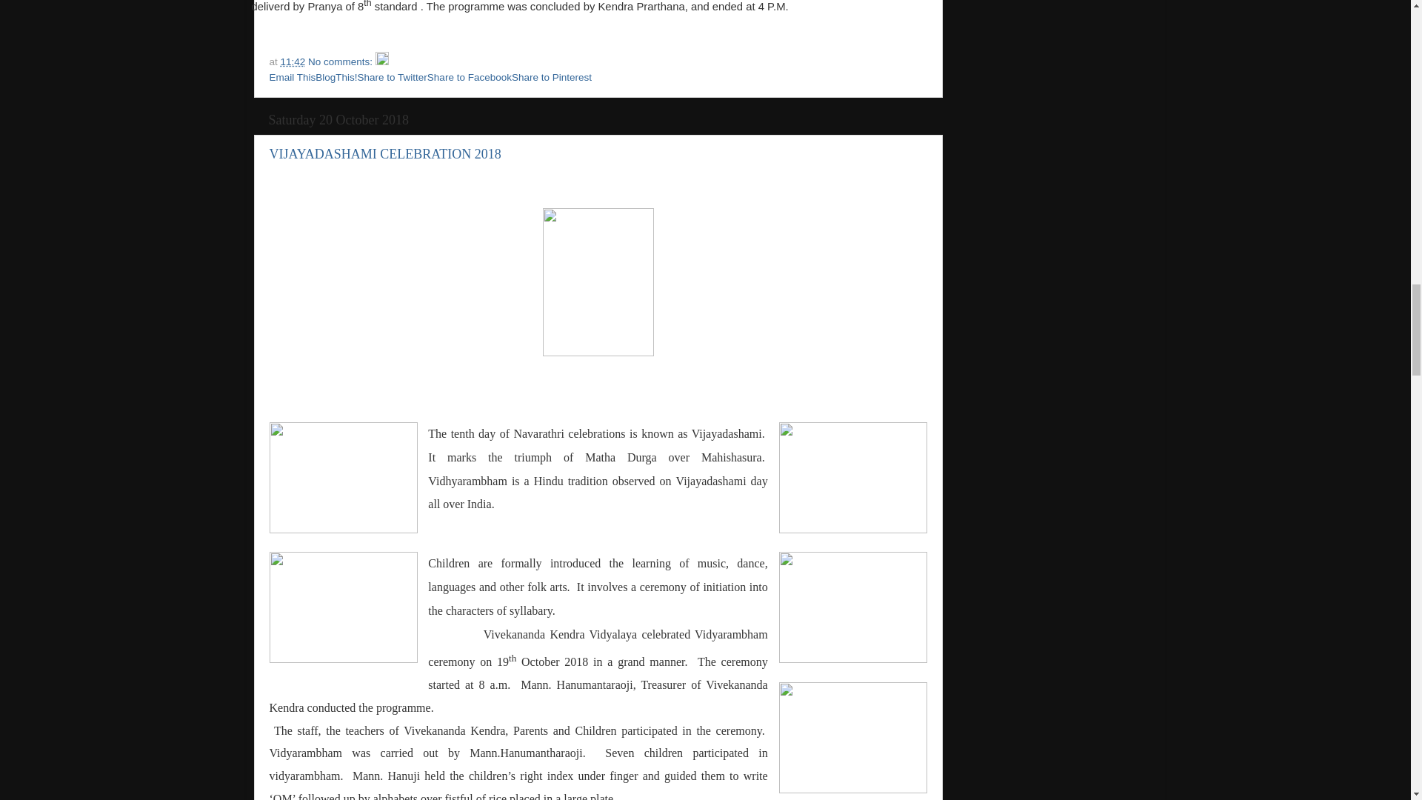  I want to click on Email This, so click(293, 77).